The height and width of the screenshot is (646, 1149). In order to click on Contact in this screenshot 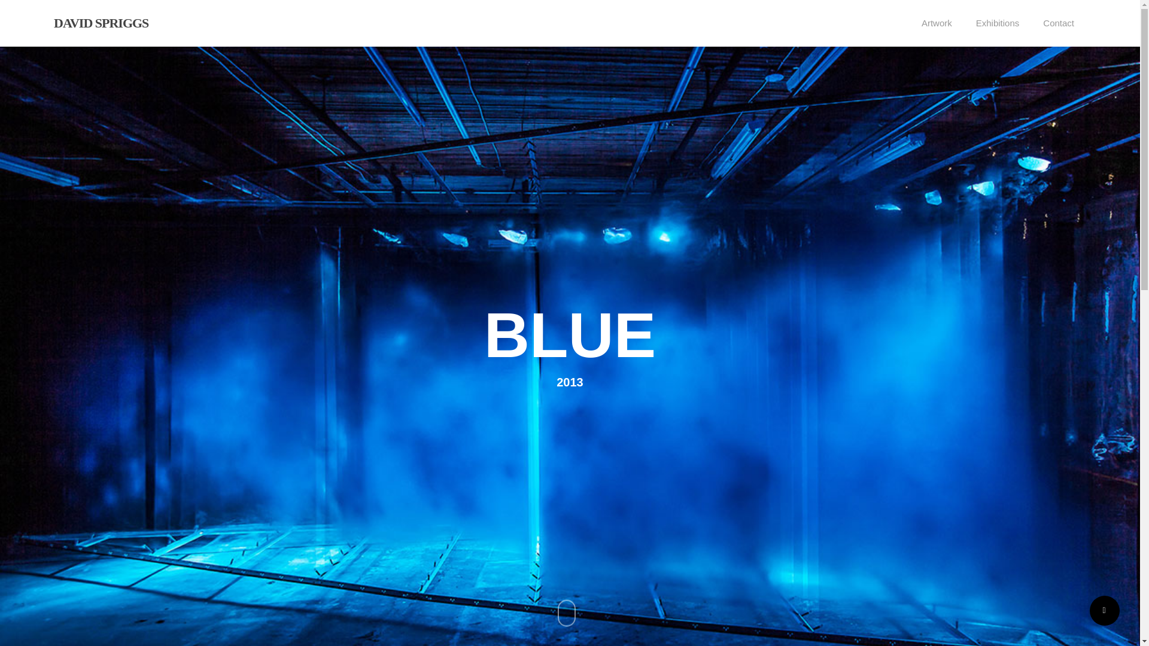, I will do `click(1058, 23)`.